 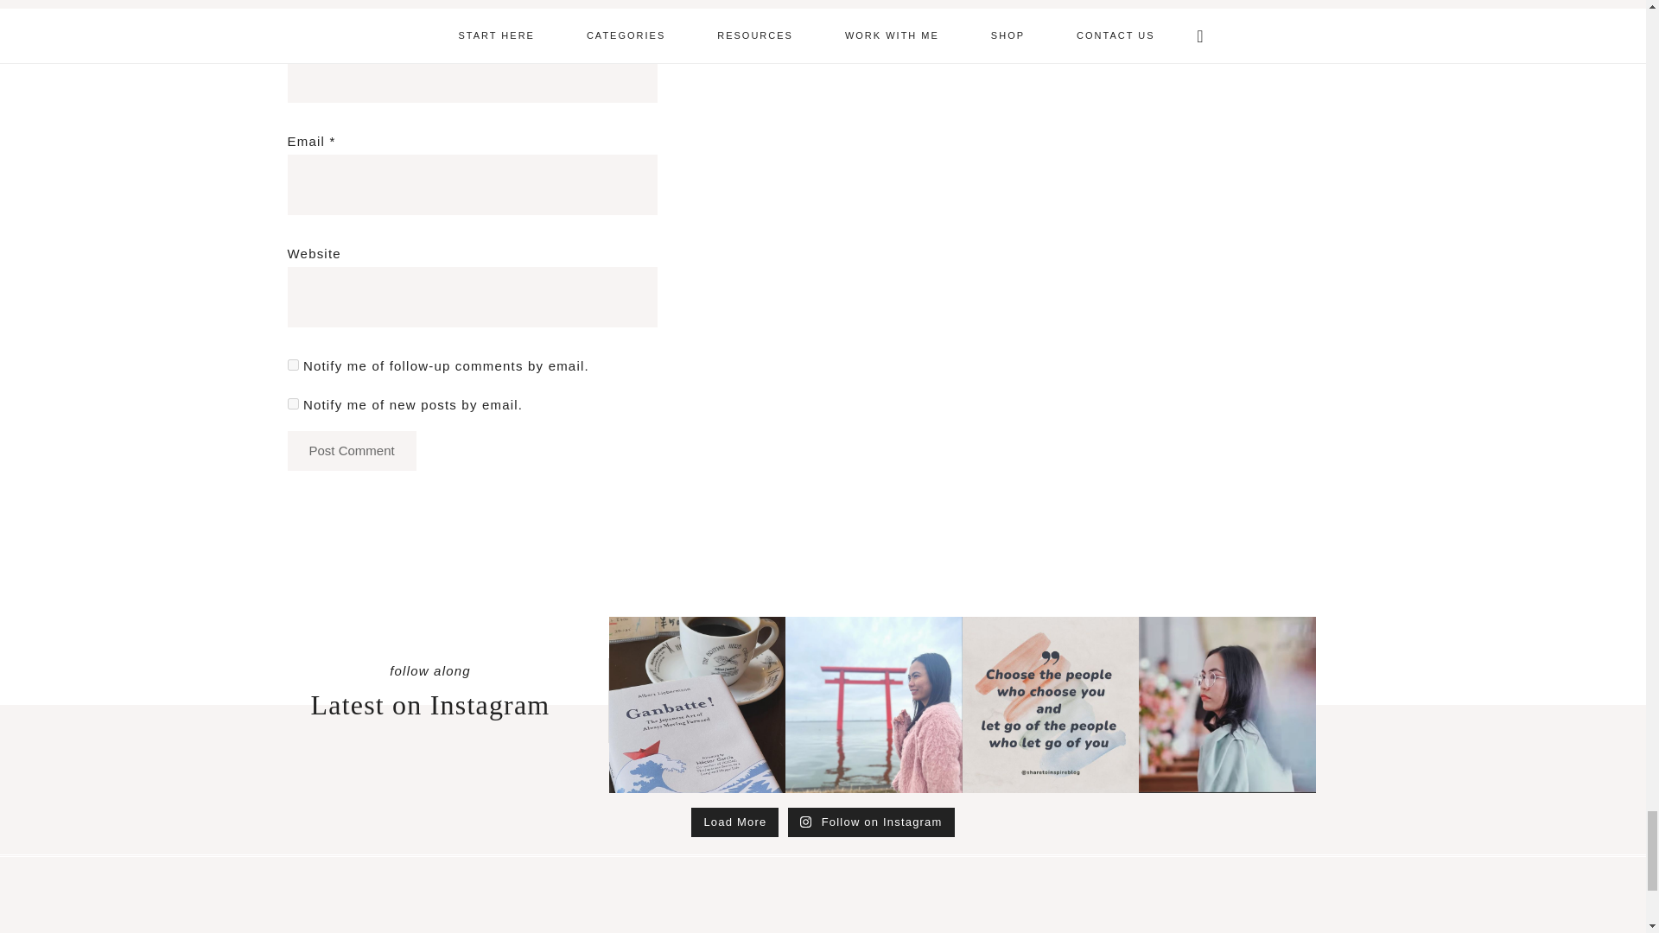 I want to click on Post Comment, so click(x=351, y=451).